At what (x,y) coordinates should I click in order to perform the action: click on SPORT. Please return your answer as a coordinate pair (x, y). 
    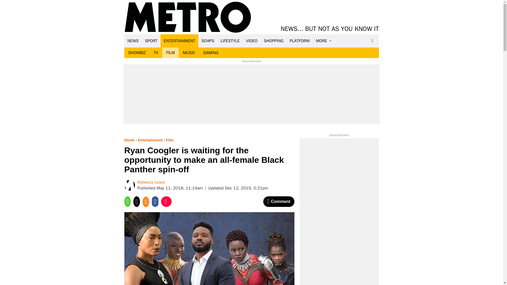
    Looking at the image, I should click on (151, 41).